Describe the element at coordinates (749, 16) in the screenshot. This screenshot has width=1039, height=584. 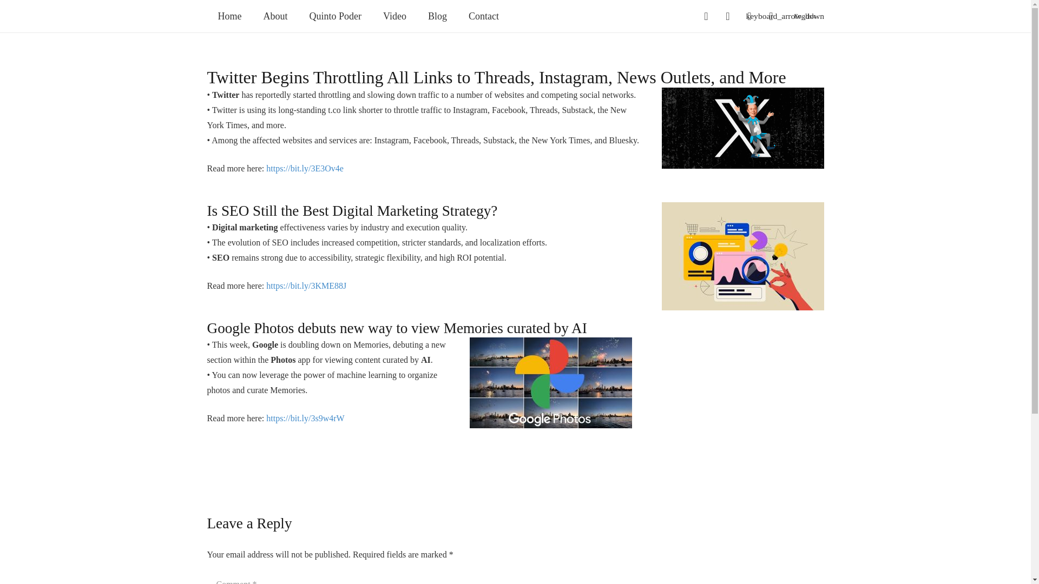
I see `LinkedIn` at that location.